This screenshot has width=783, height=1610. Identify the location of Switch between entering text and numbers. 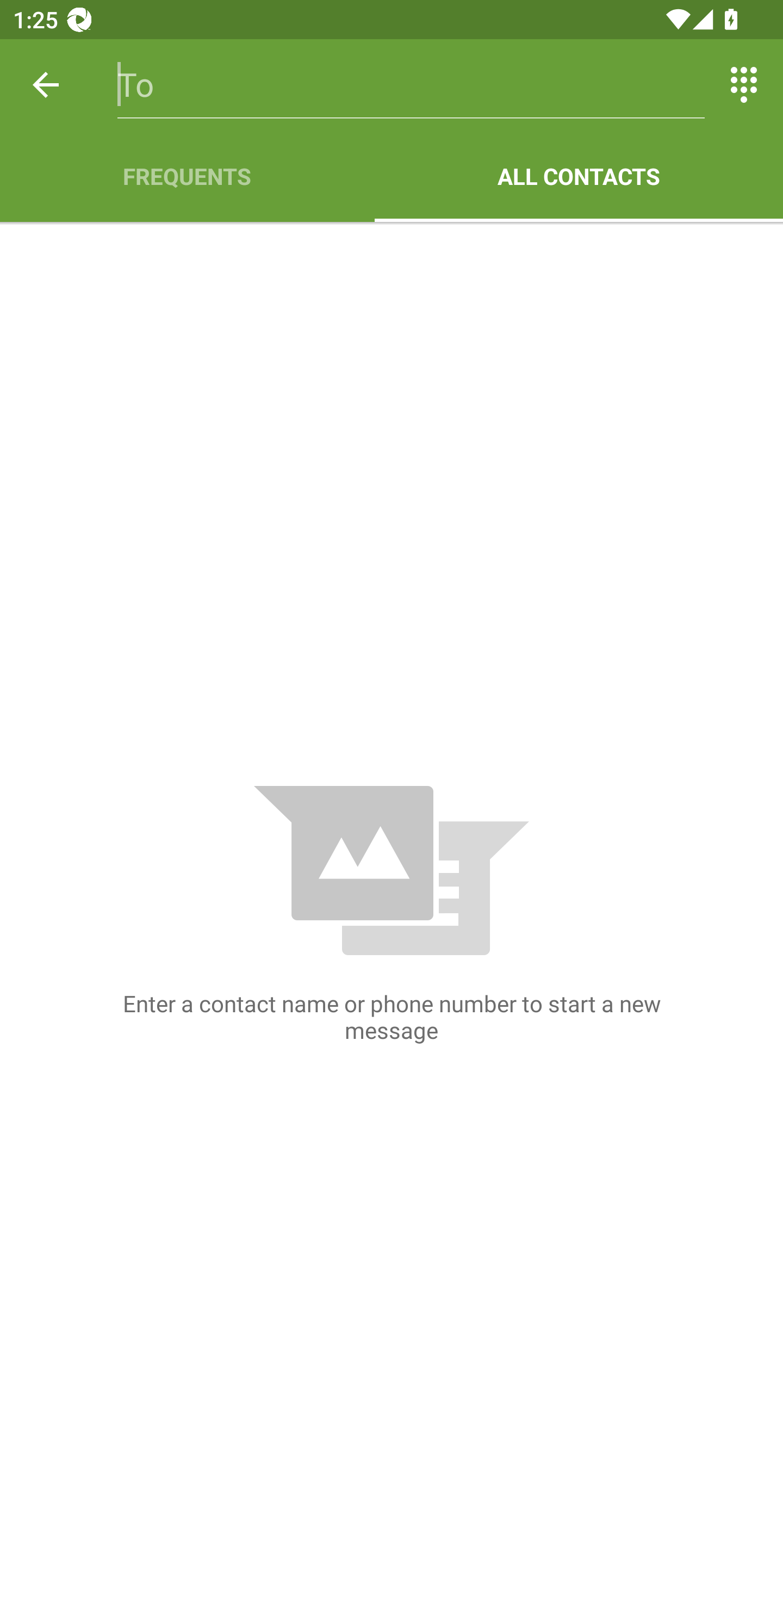
(744, 84).